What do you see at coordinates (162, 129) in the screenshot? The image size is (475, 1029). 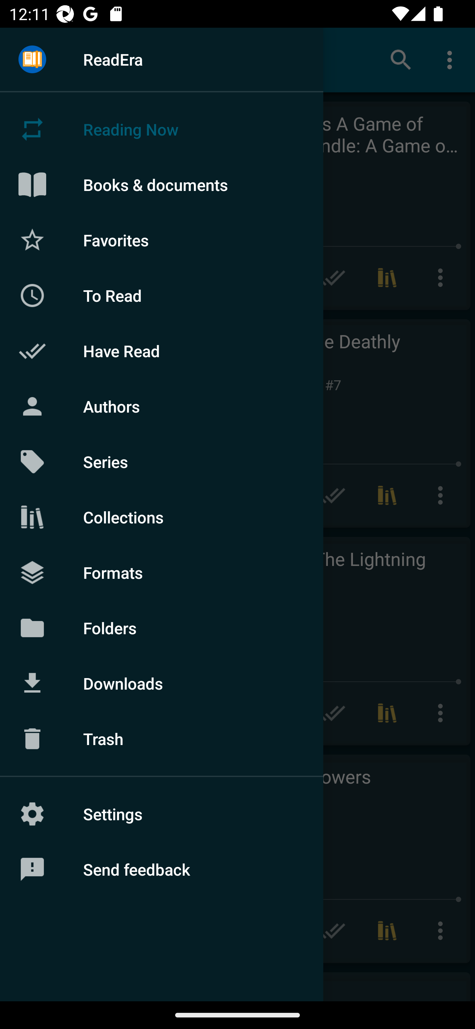 I see `Reading Now` at bounding box center [162, 129].